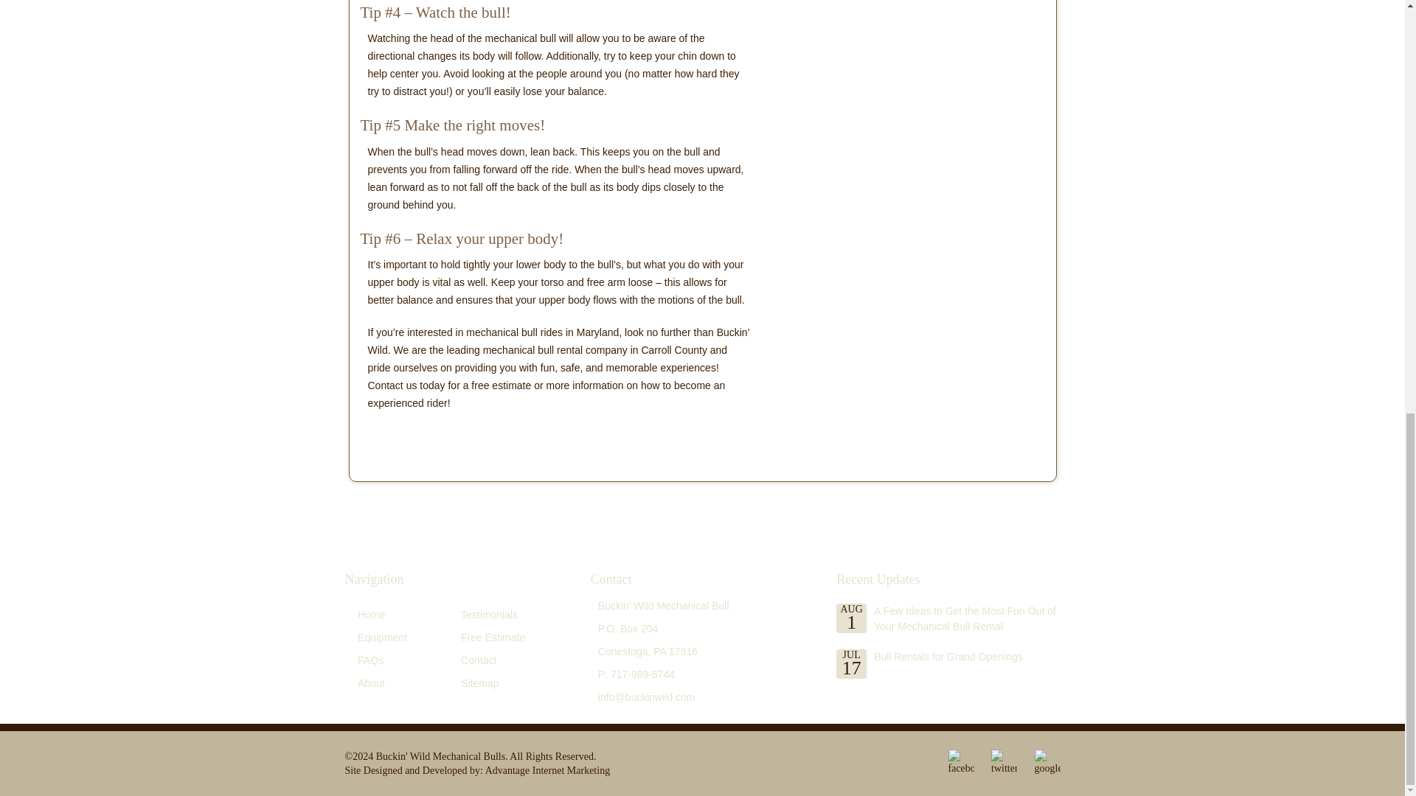 This screenshot has height=796, width=1416. I want to click on Contact, so click(479, 660).